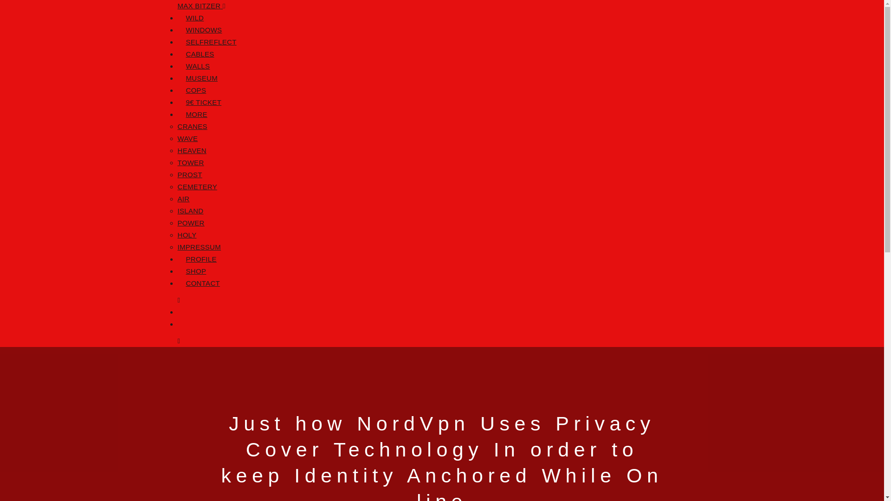 This screenshot has width=891, height=501. Describe the element at coordinates (195, 90) in the screenshot. I see `COPS` at that location.